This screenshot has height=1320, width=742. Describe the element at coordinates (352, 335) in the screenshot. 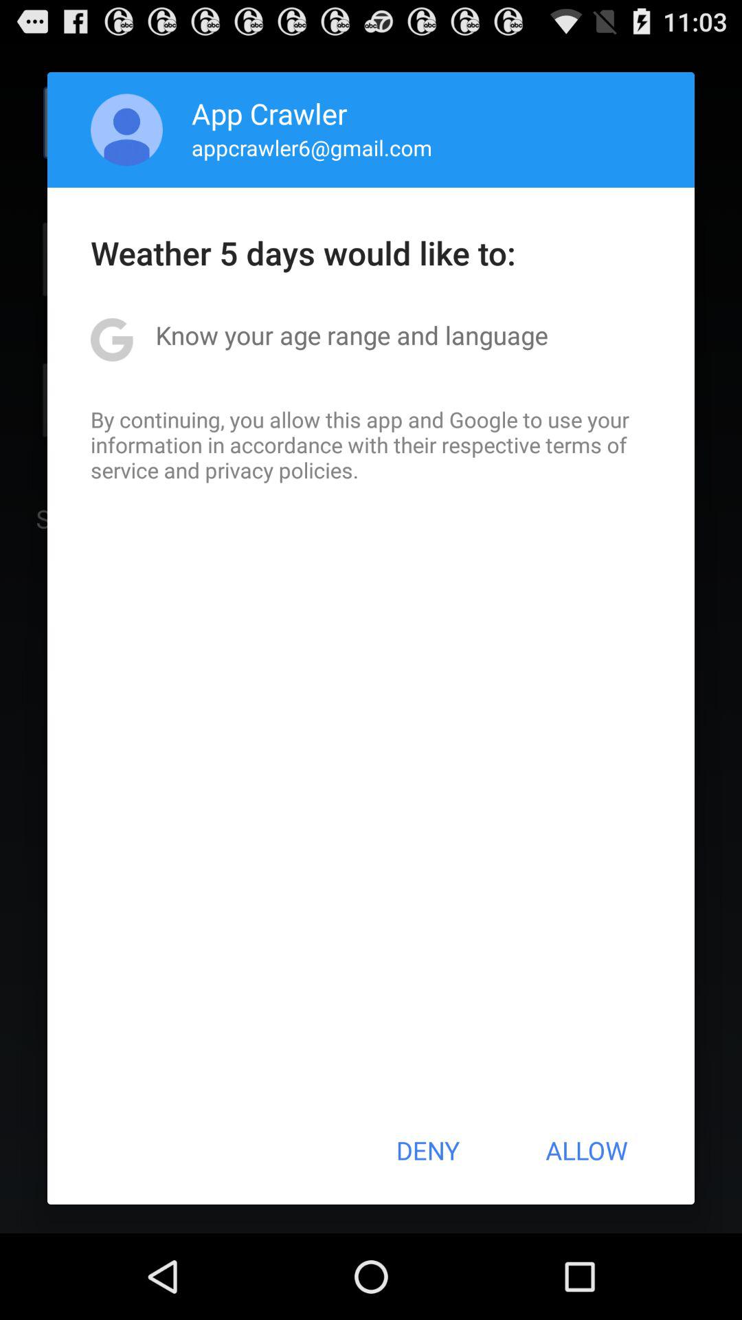

I see `scroll to know your age` at that location.